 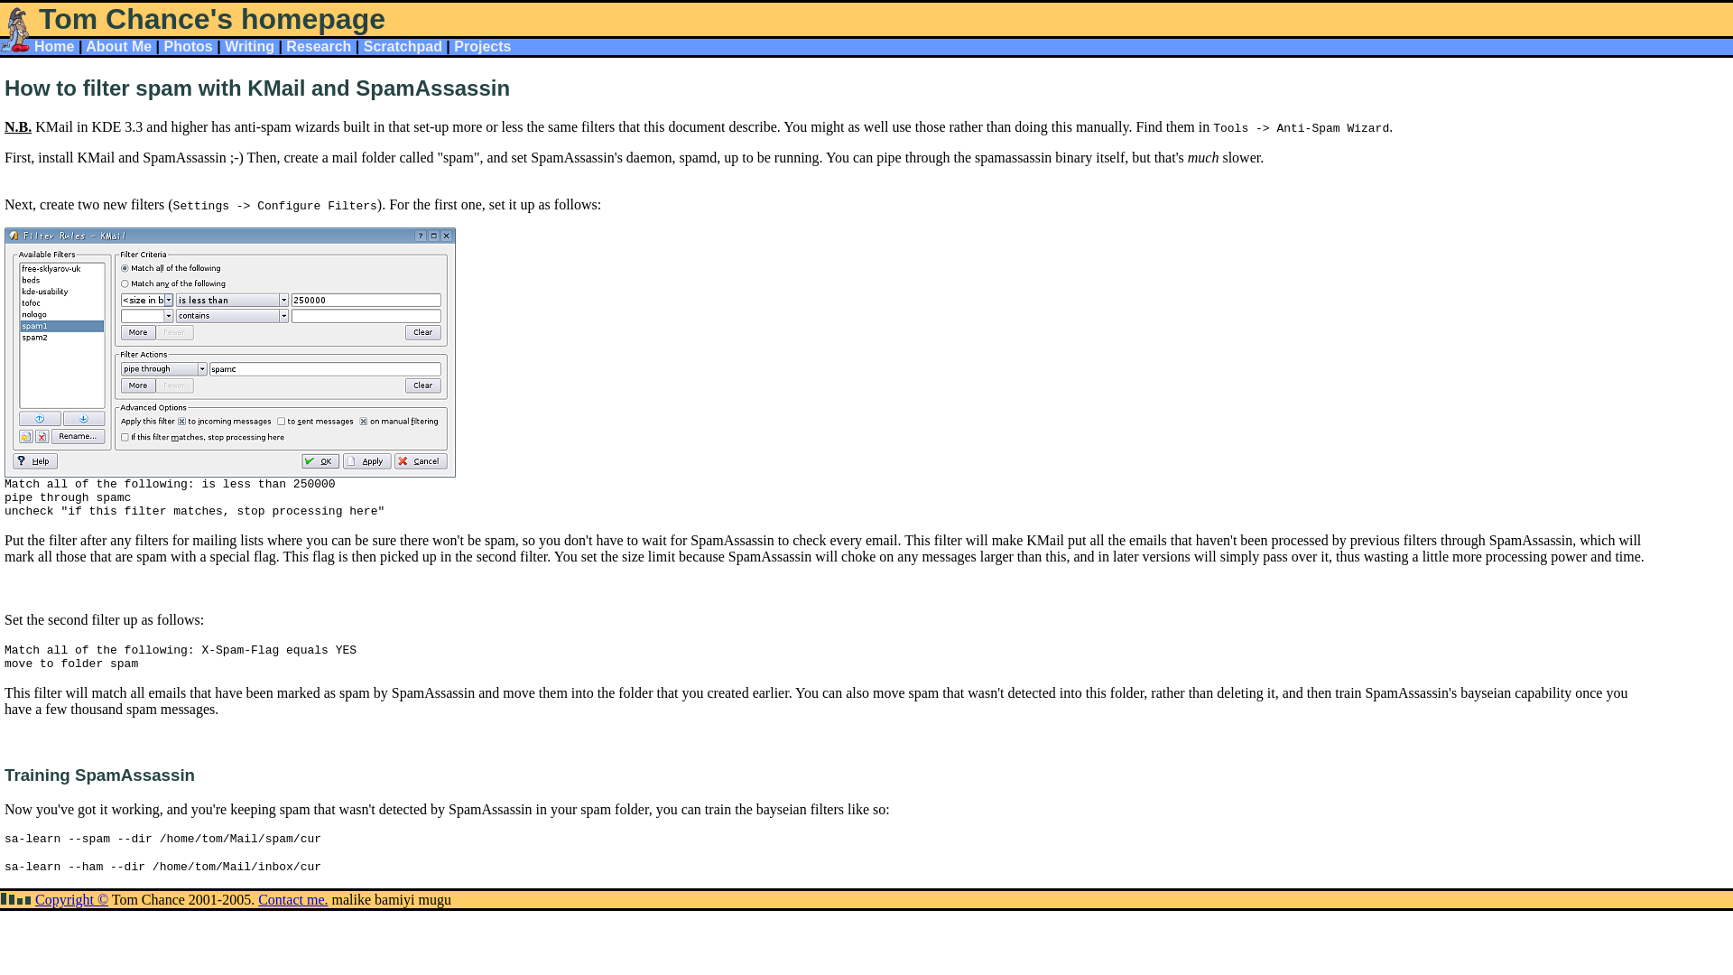 What do you see at coordinates (118, 47) in the screenshot?
I see `Wonder who I am?` at bounding box center [118, 47].